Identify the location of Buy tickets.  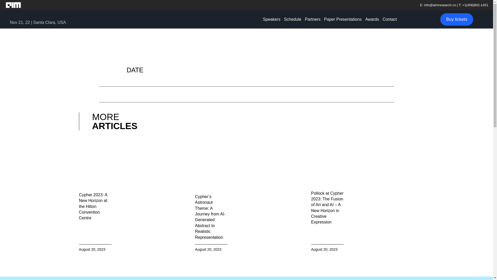
(457, 19).